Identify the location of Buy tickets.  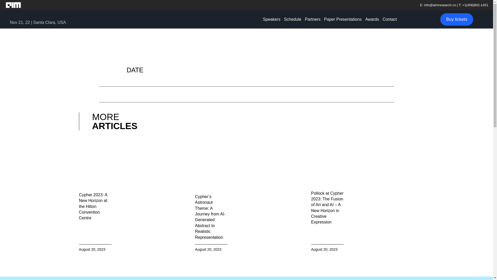
(457, 19).